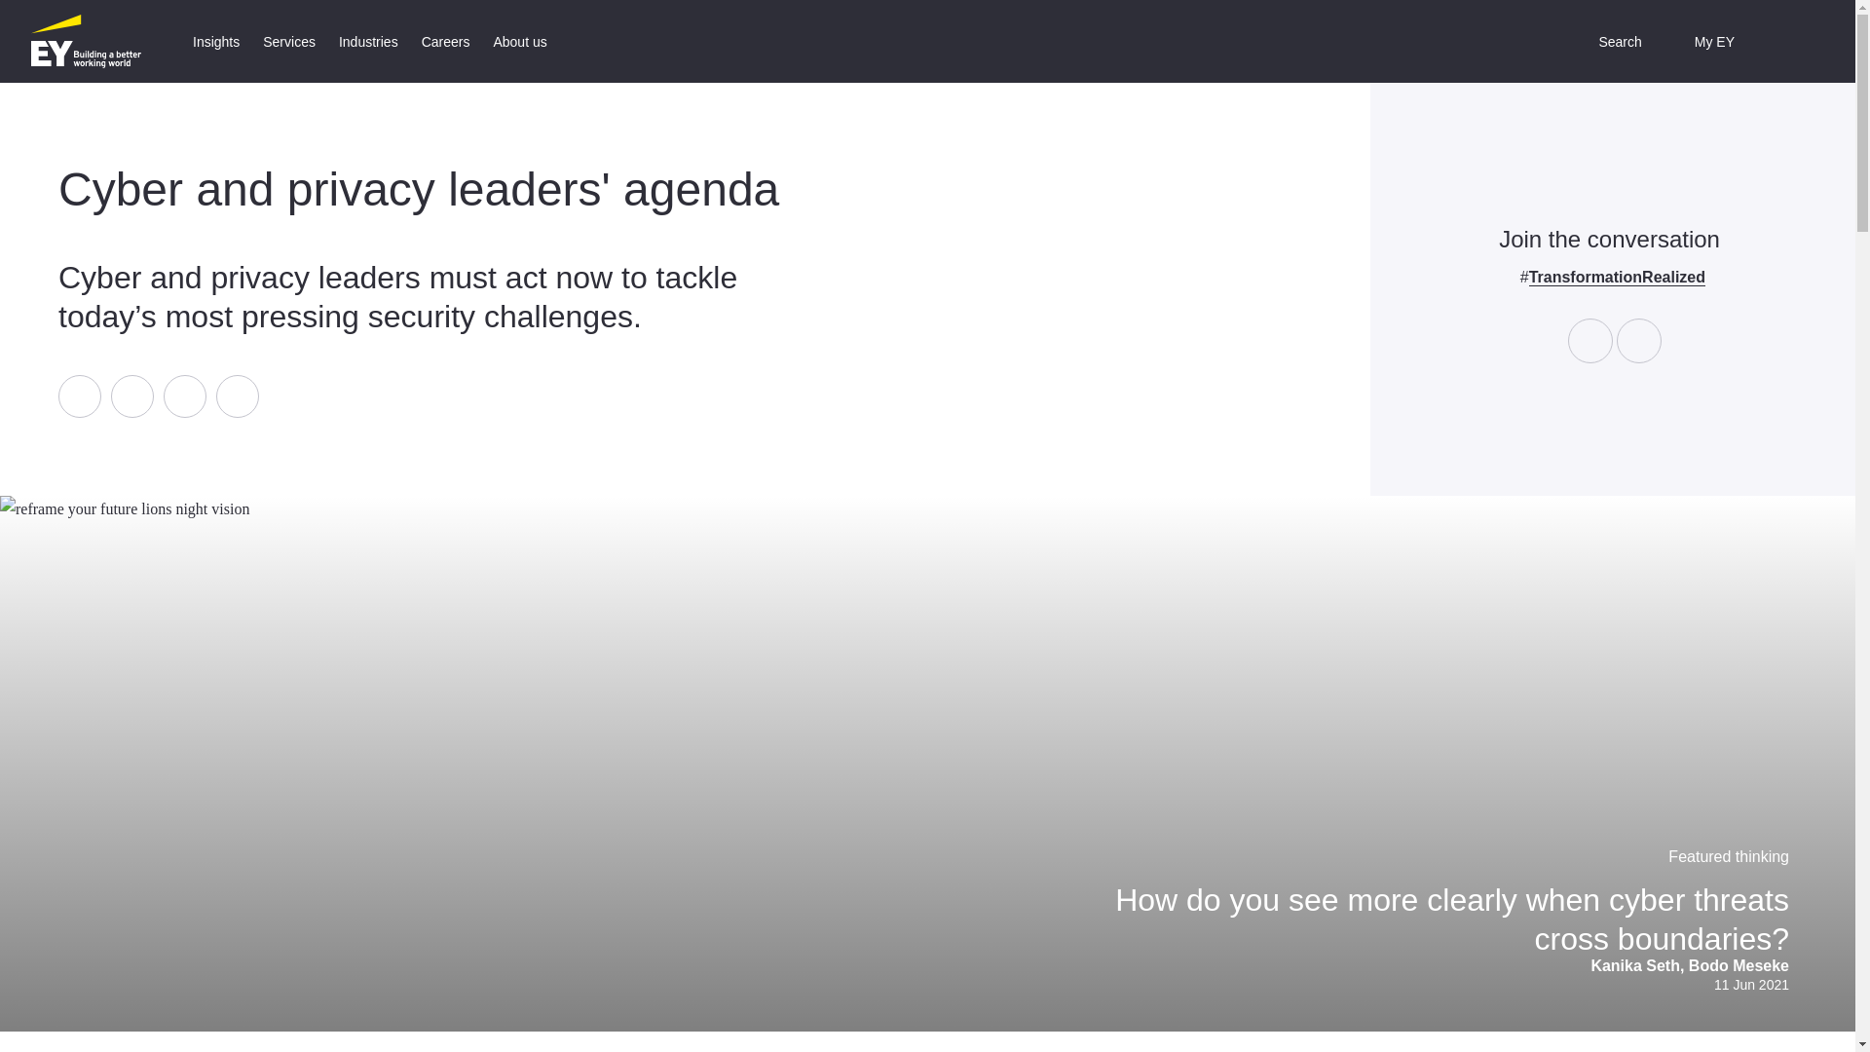  I want to click on Linkedin, so click(131, 395).